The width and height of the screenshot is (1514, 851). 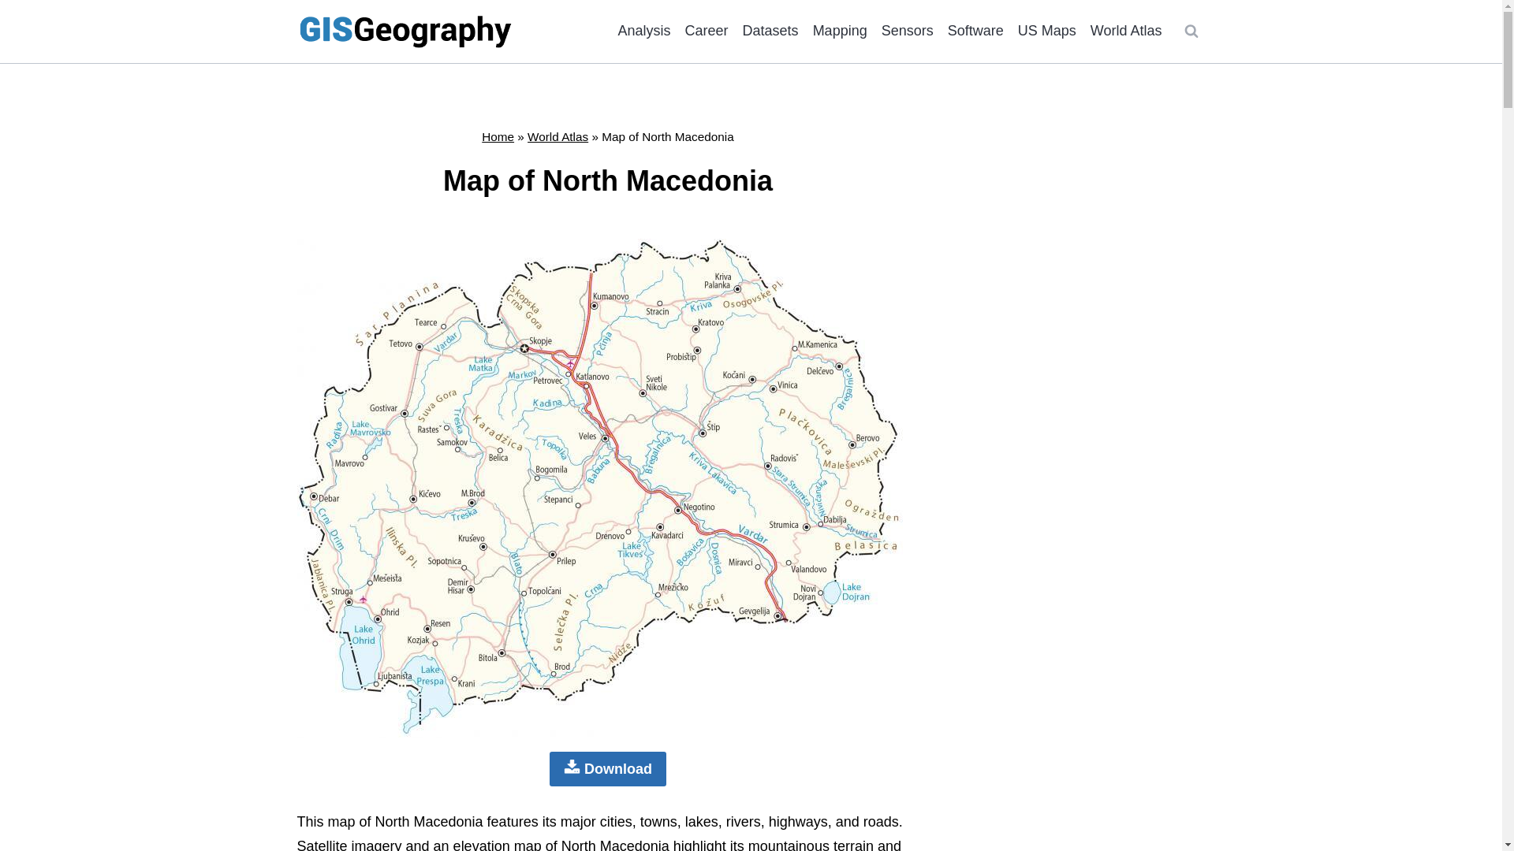 I want to click on Home, so click(x=498, y=137).